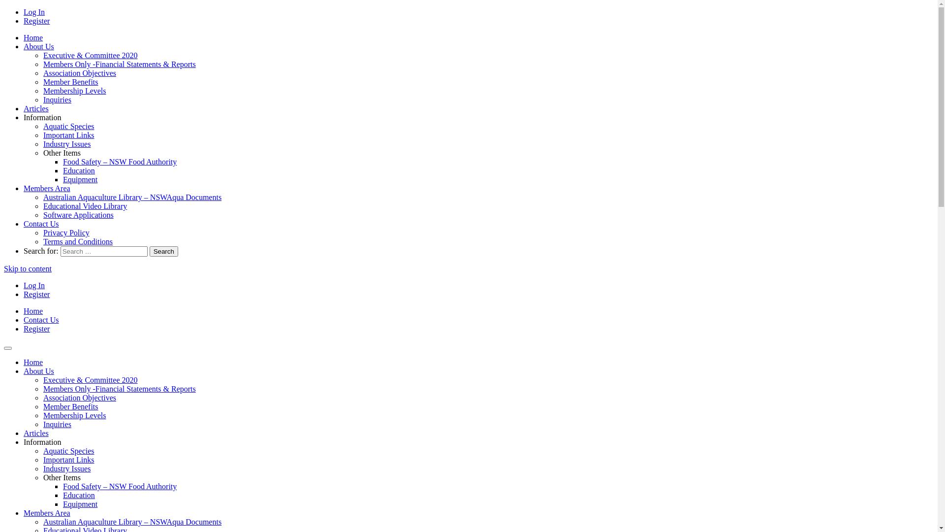 The image size is (945, 532). What do you see at coordinates (69, 460) in the screenshot?
I see `Important Links` at bounding box center [69, 460].